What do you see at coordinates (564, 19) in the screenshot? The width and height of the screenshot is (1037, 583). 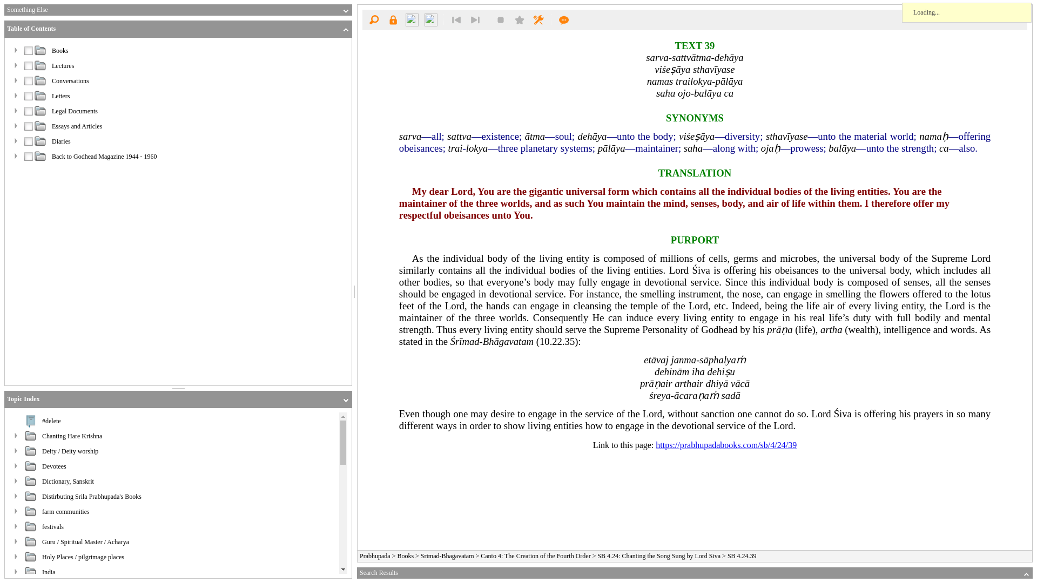 I see `Help` at bounding box center [564, 19].